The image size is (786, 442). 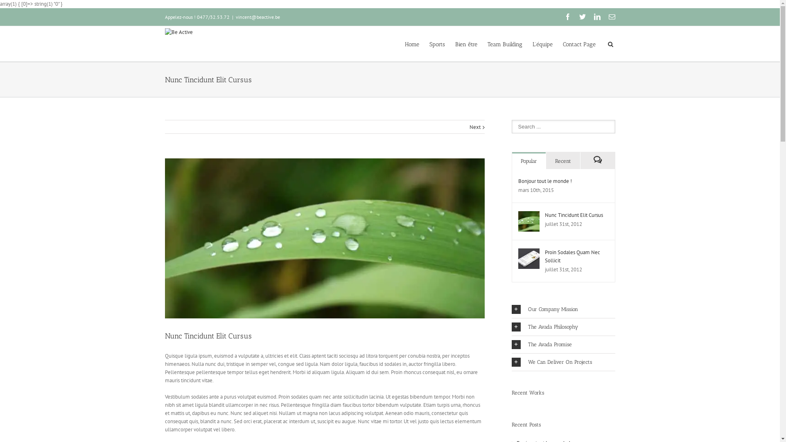 What do you see at coordinates (563, 160) in the screenshot?
I see `Recent` at bounding box center [563, 160].